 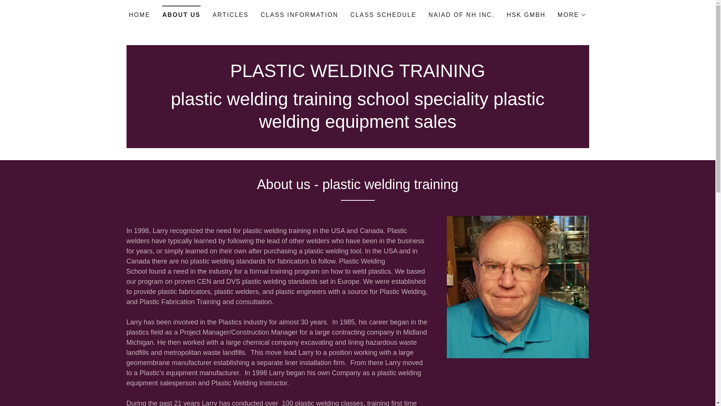 What do you see at coordinates (526, 15) in the screenshot?
I see `HSK GMBH` at bounding box center [526, 15].